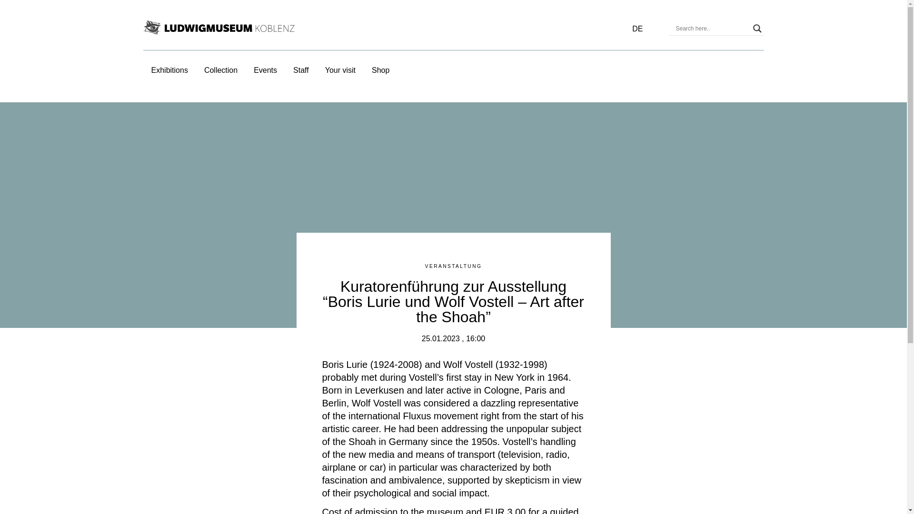 The image size is (914, 514). What do you see at coordinates (301, 70) in the screenshot?
I see `Staff` at bounding box center [301, 70].